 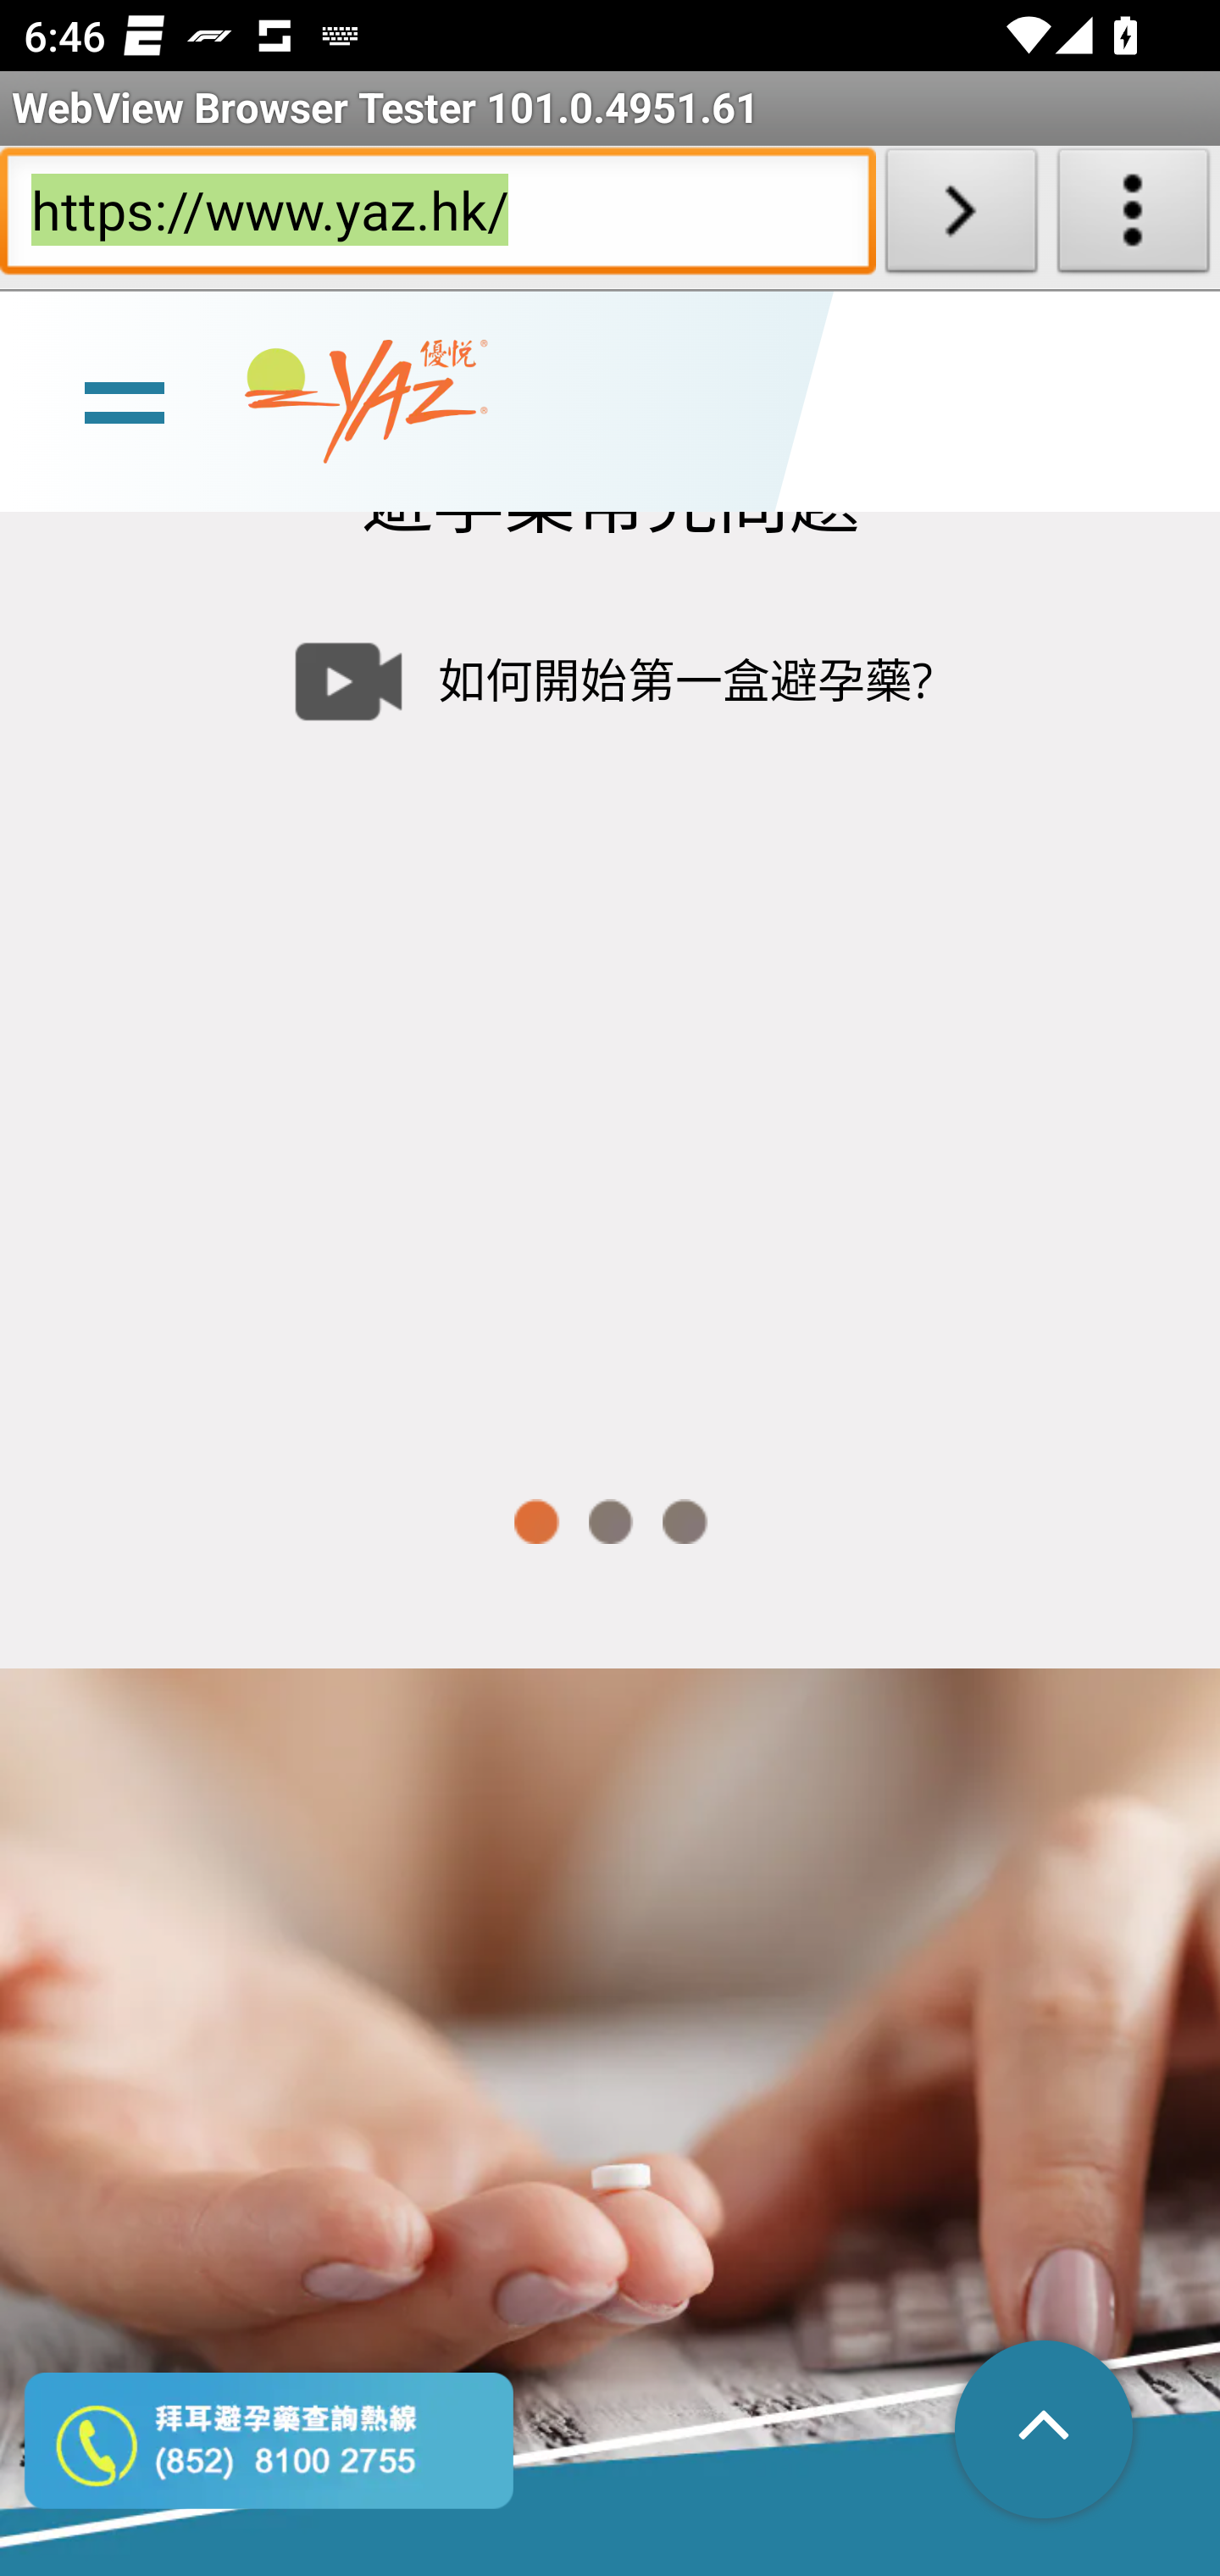 What do you see at coordinates (366, 402) in the screenshot?
I see `www.yaz` at bounding box center [366, 402].